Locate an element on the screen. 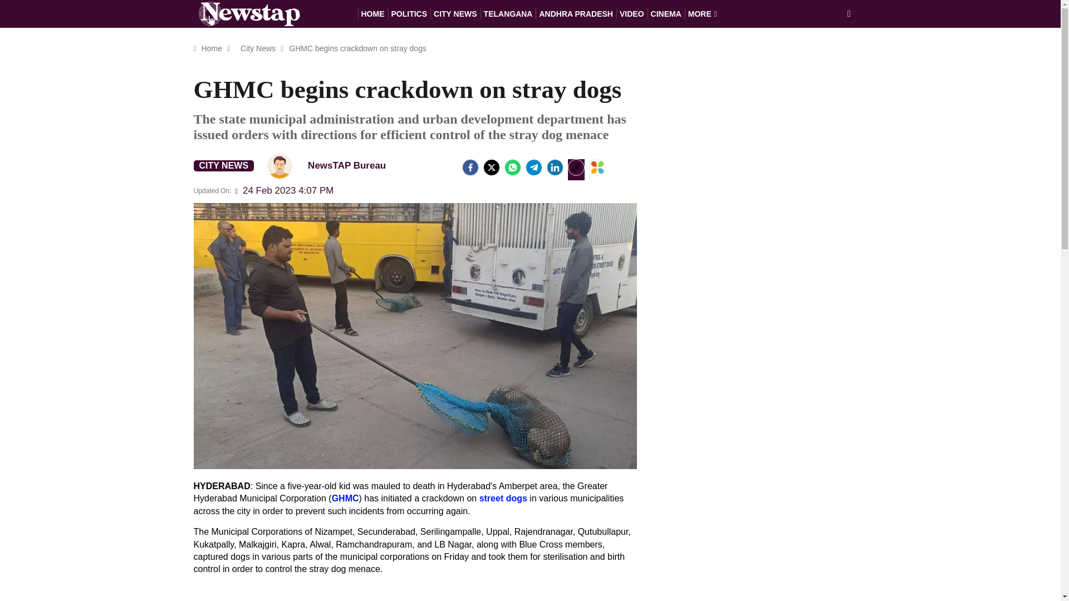  TELANGANA is located at coordinates (508, 13).